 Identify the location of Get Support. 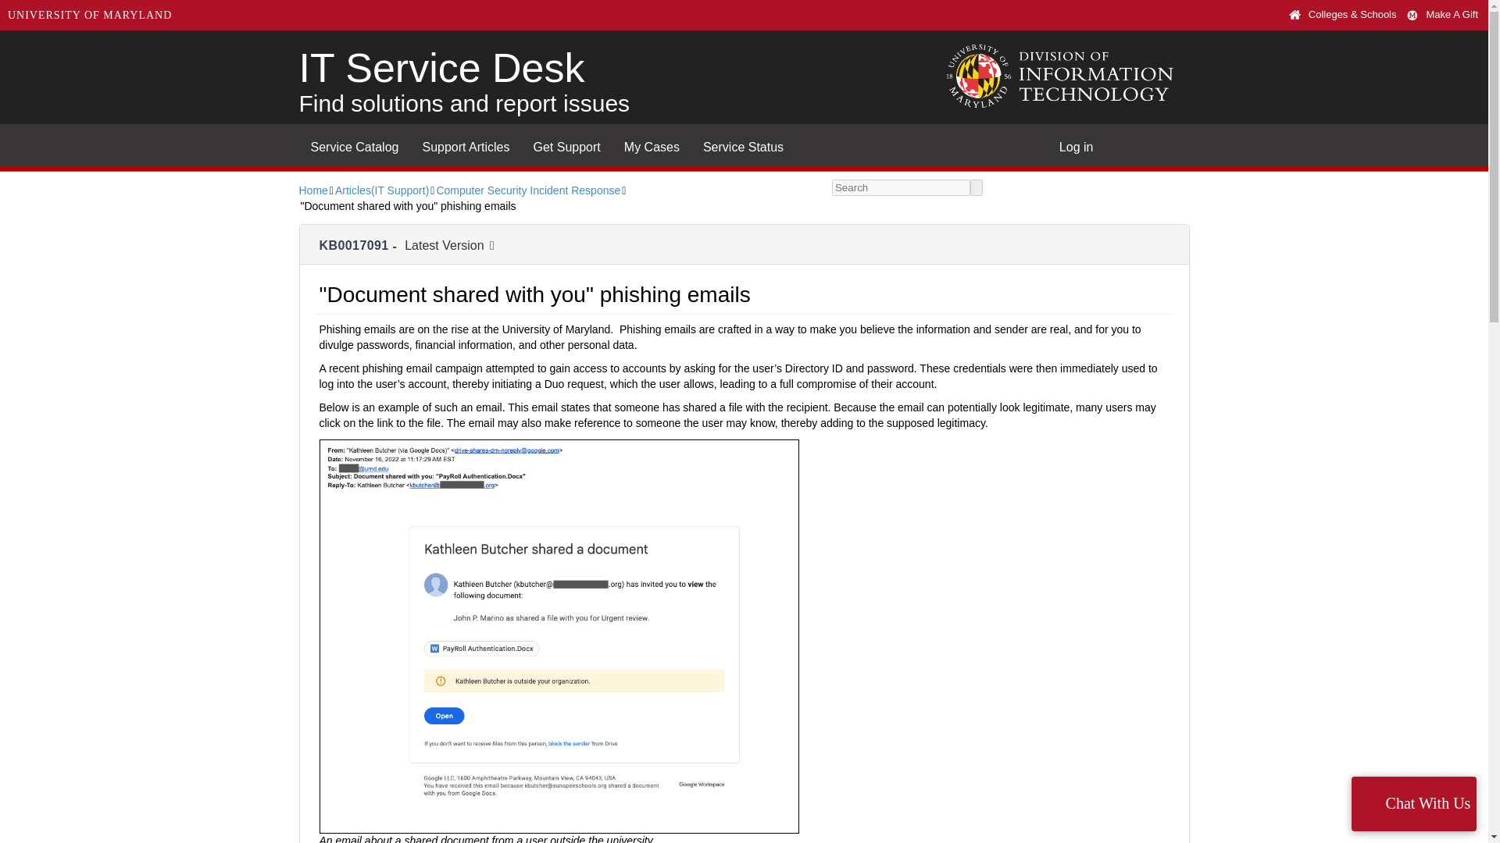
(567, 144).